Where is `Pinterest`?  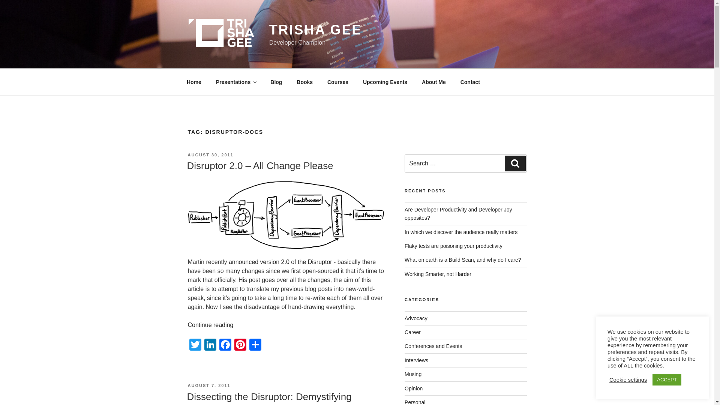 Pinterest is located at coordinates (240, 345).